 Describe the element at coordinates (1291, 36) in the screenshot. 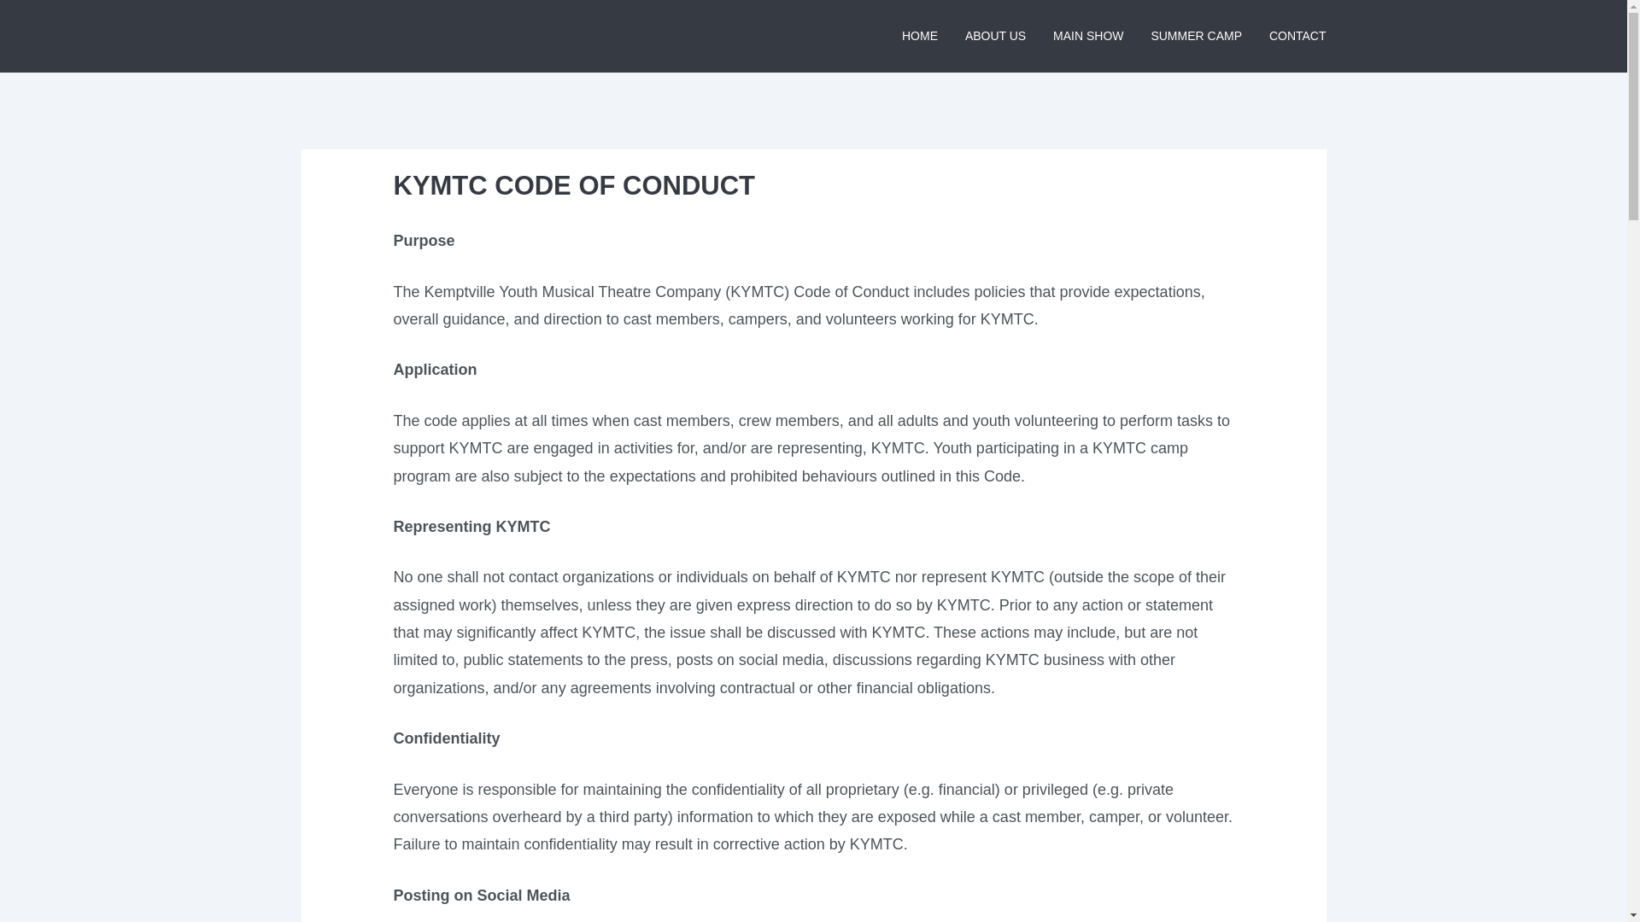

I see `CONTACT` at that location.